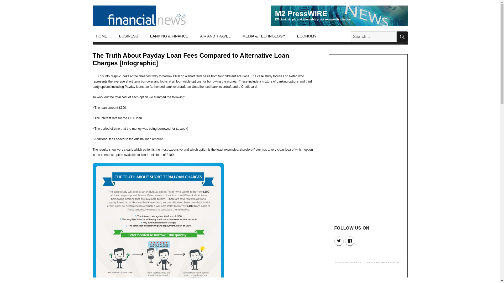  Describe the element at coordinates (402, 36) in the screenshot. I see `SEARCH` at that location.